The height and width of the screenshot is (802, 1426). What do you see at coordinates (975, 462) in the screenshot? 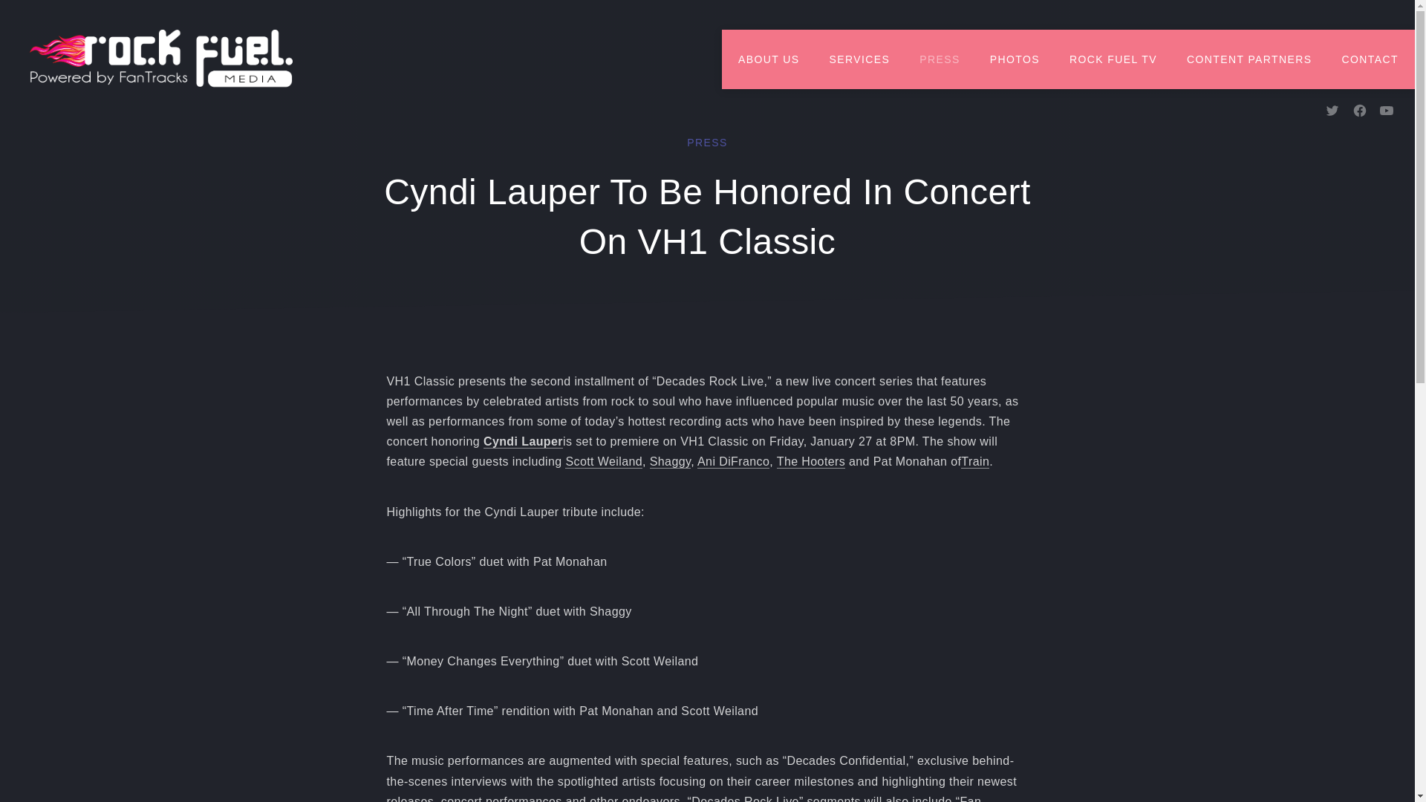
I see `Train` at bounding box center [975, 462].